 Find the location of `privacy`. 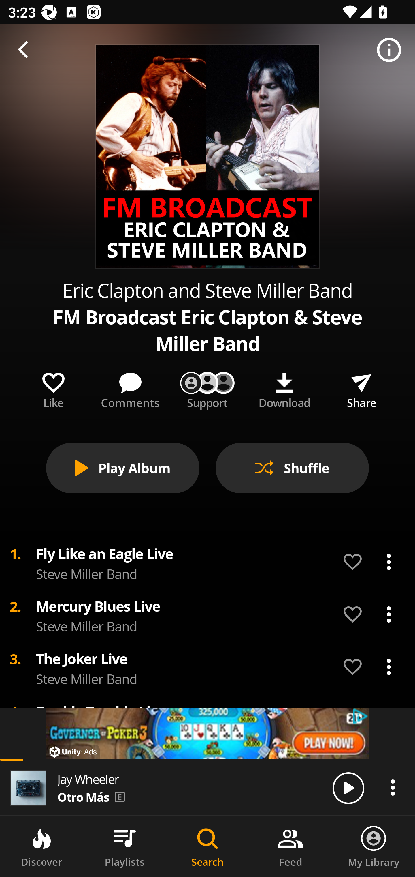

privacy is located at coordinates (361, 717).